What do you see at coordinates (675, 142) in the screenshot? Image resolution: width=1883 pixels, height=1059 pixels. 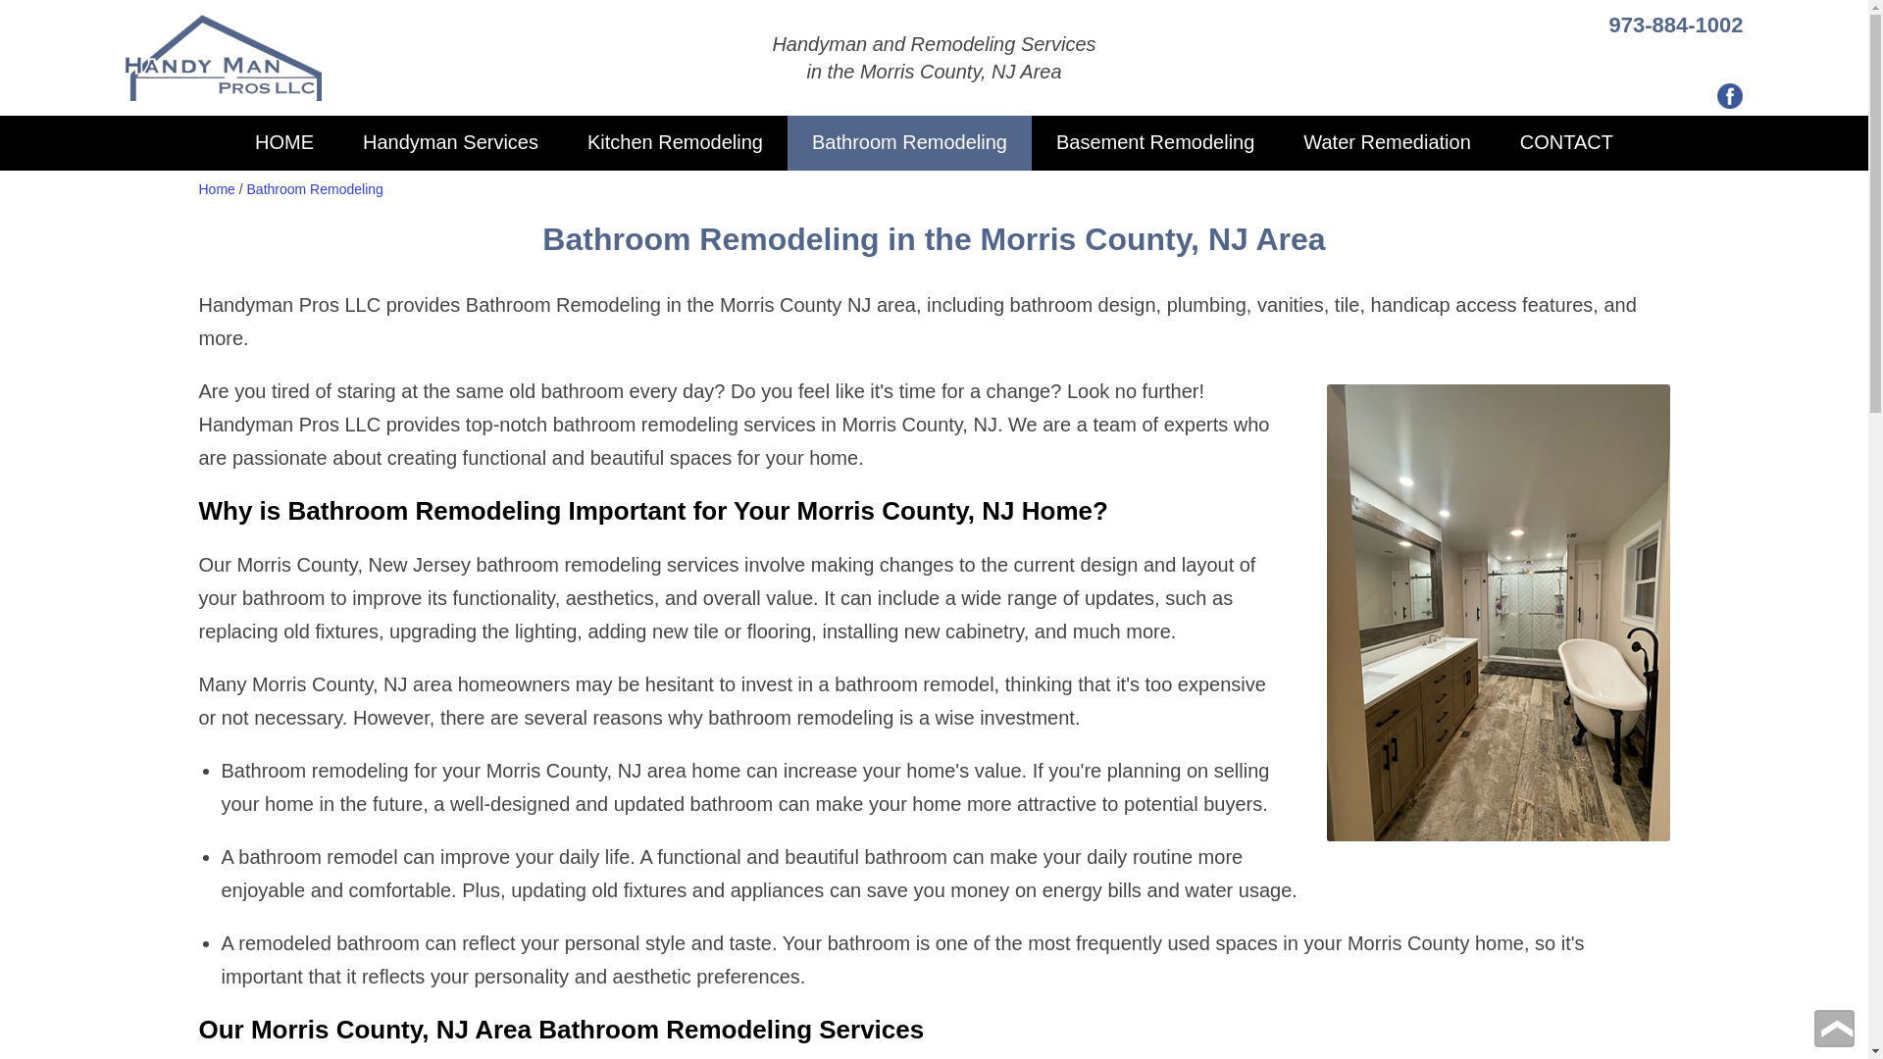 I see `Kitchen Remodeling` at bounding box center [675, 142].